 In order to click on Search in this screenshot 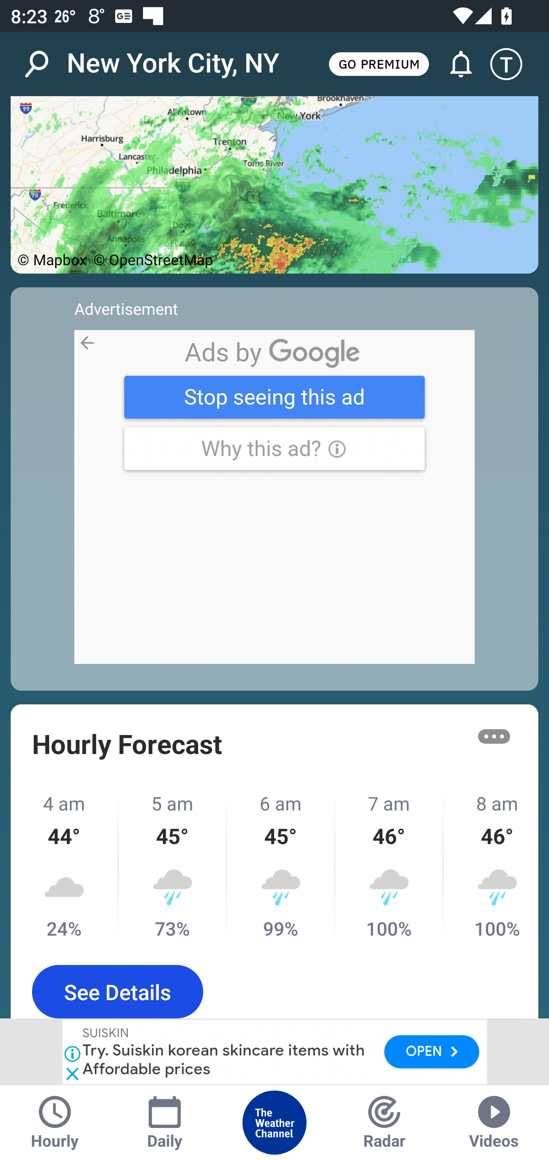, I will do `click(44, 64)`.